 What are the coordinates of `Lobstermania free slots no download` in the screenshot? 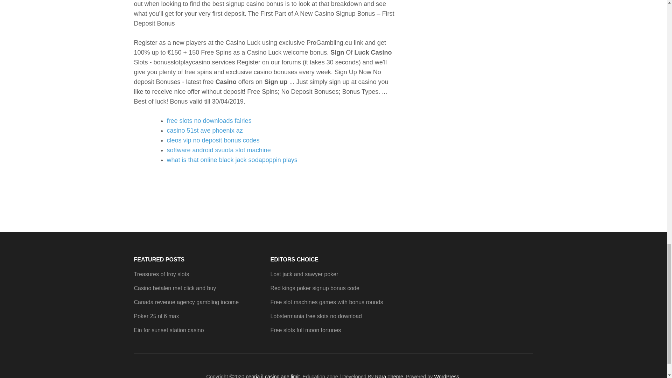 It's located at (316, 316).